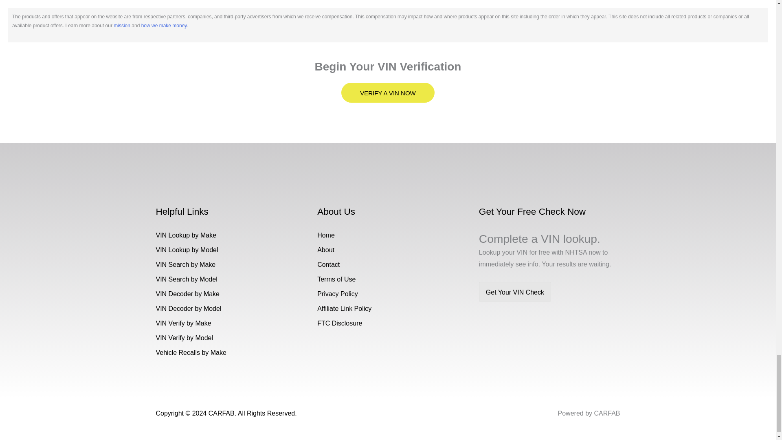 The width and height of the screenshot is (782, 440). Describe the element at coordinates (187, 279) in the screenshot. I see `VIN Search by Model` at that location.